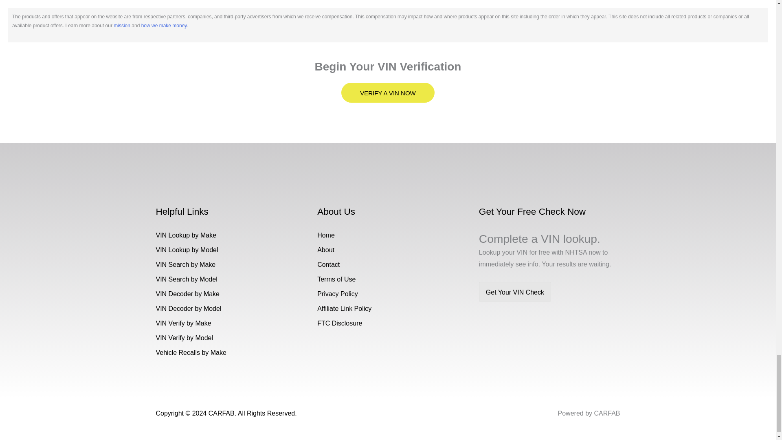 The width and height of the screenshot is (782, 440). Describe the element at coordinates (187, 279) in the screenshot. I see `VIN Search by Model` at that location.